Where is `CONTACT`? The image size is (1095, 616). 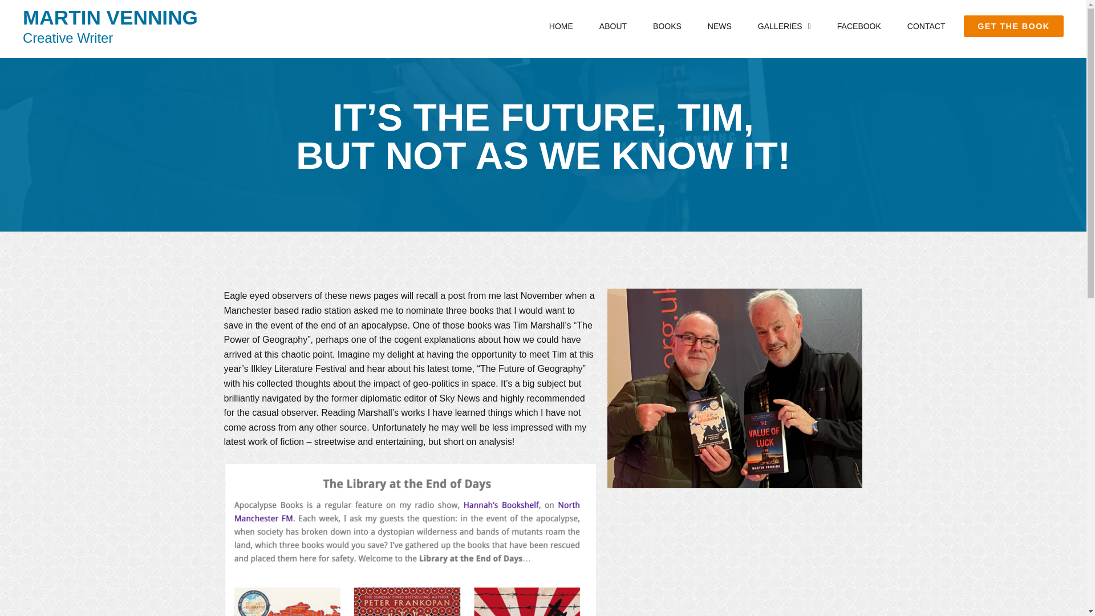 CONTACT is located at coordinates (926, 26).